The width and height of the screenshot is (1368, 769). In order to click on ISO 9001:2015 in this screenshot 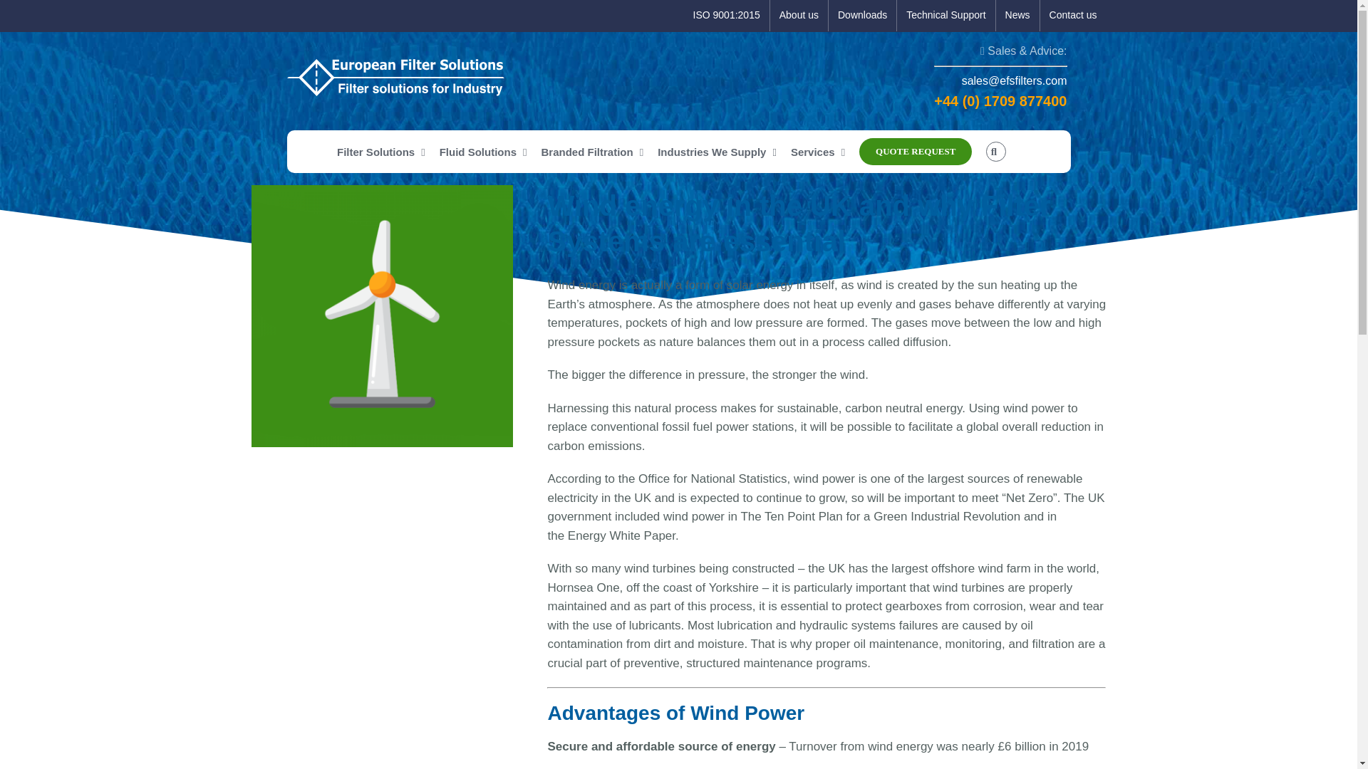, I will do `click(727, 16)`.